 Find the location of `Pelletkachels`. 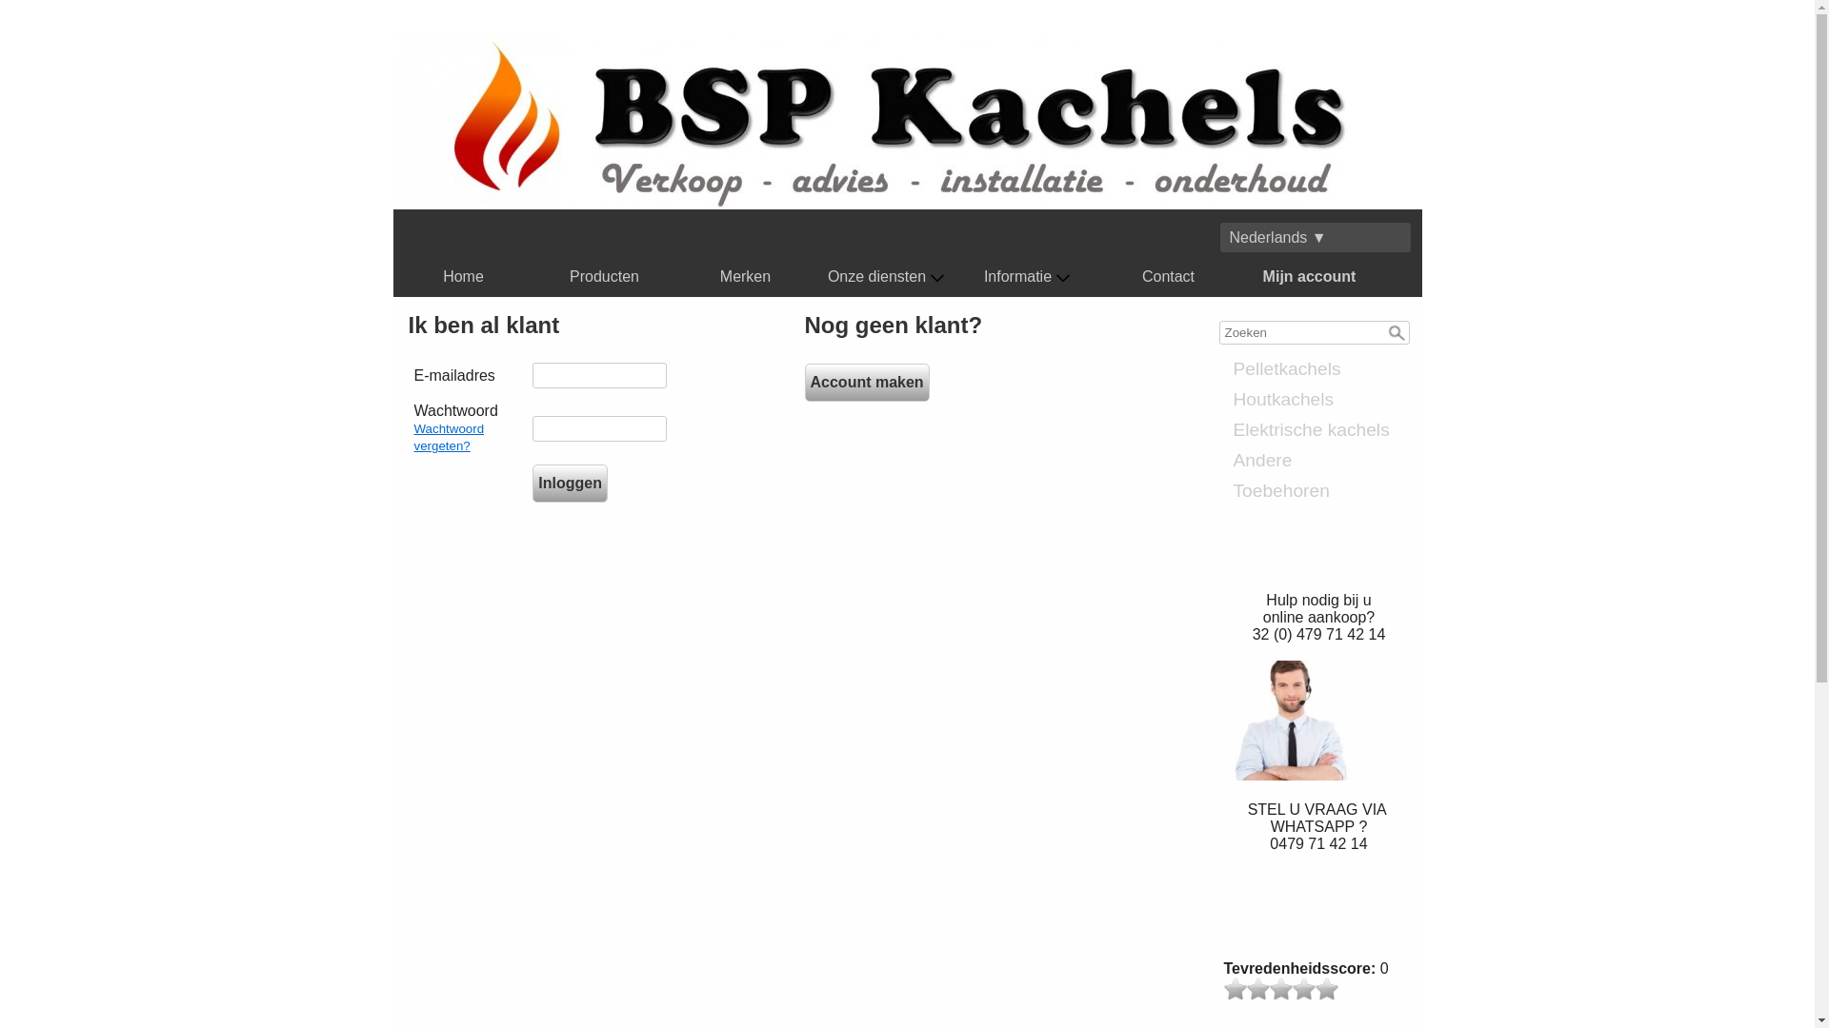

Pelletkachels is located at coordinates (1319, 369).